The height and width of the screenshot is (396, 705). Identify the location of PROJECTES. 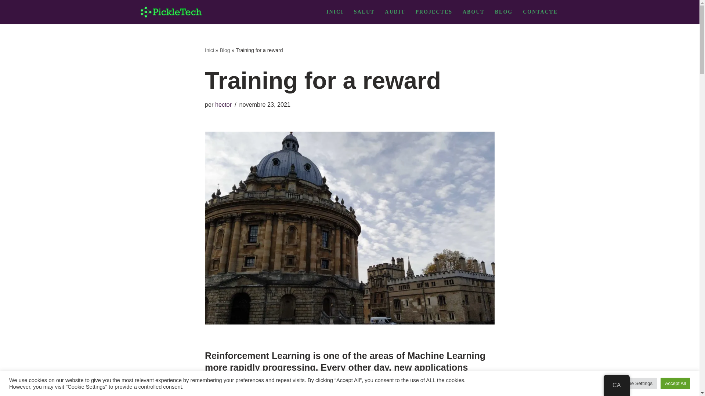
(433, 12).